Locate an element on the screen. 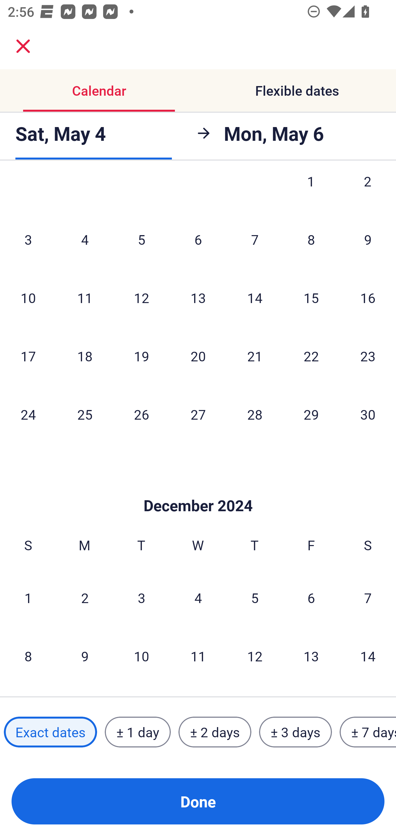  9 Monday, December 9, 2024 is located at coordinates (85, 656).